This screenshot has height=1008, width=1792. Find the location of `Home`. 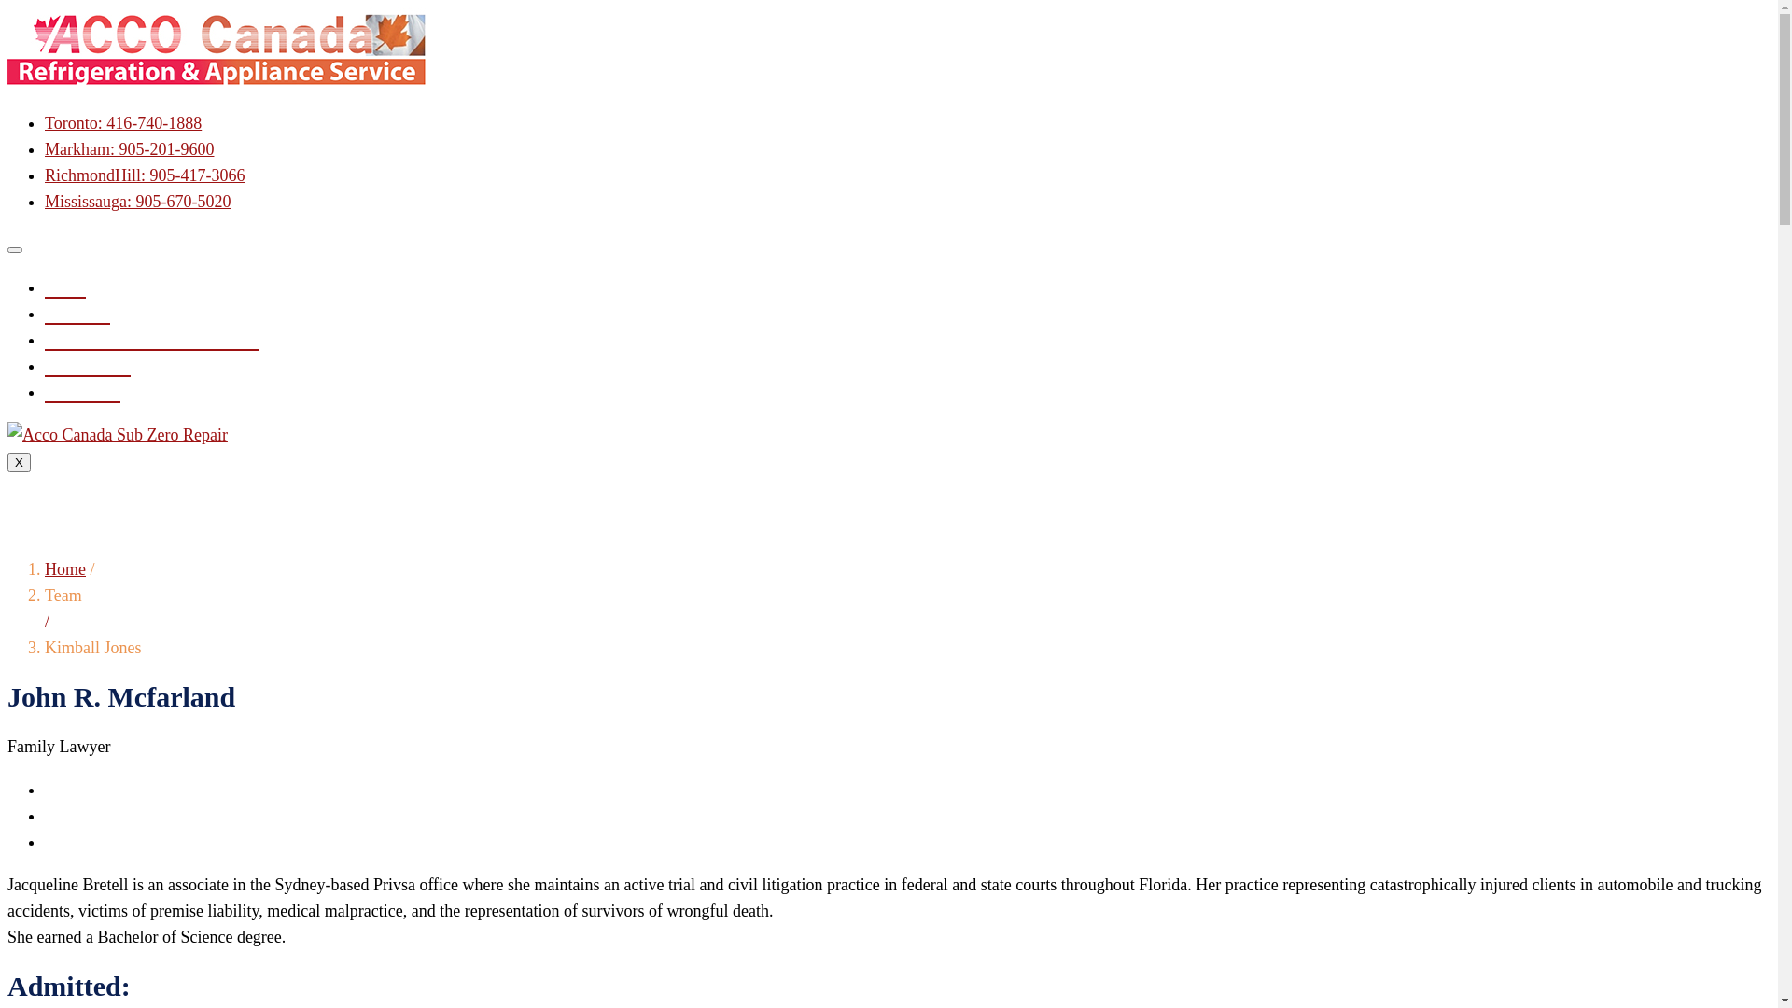

Home is located at coordinates (65, 569).